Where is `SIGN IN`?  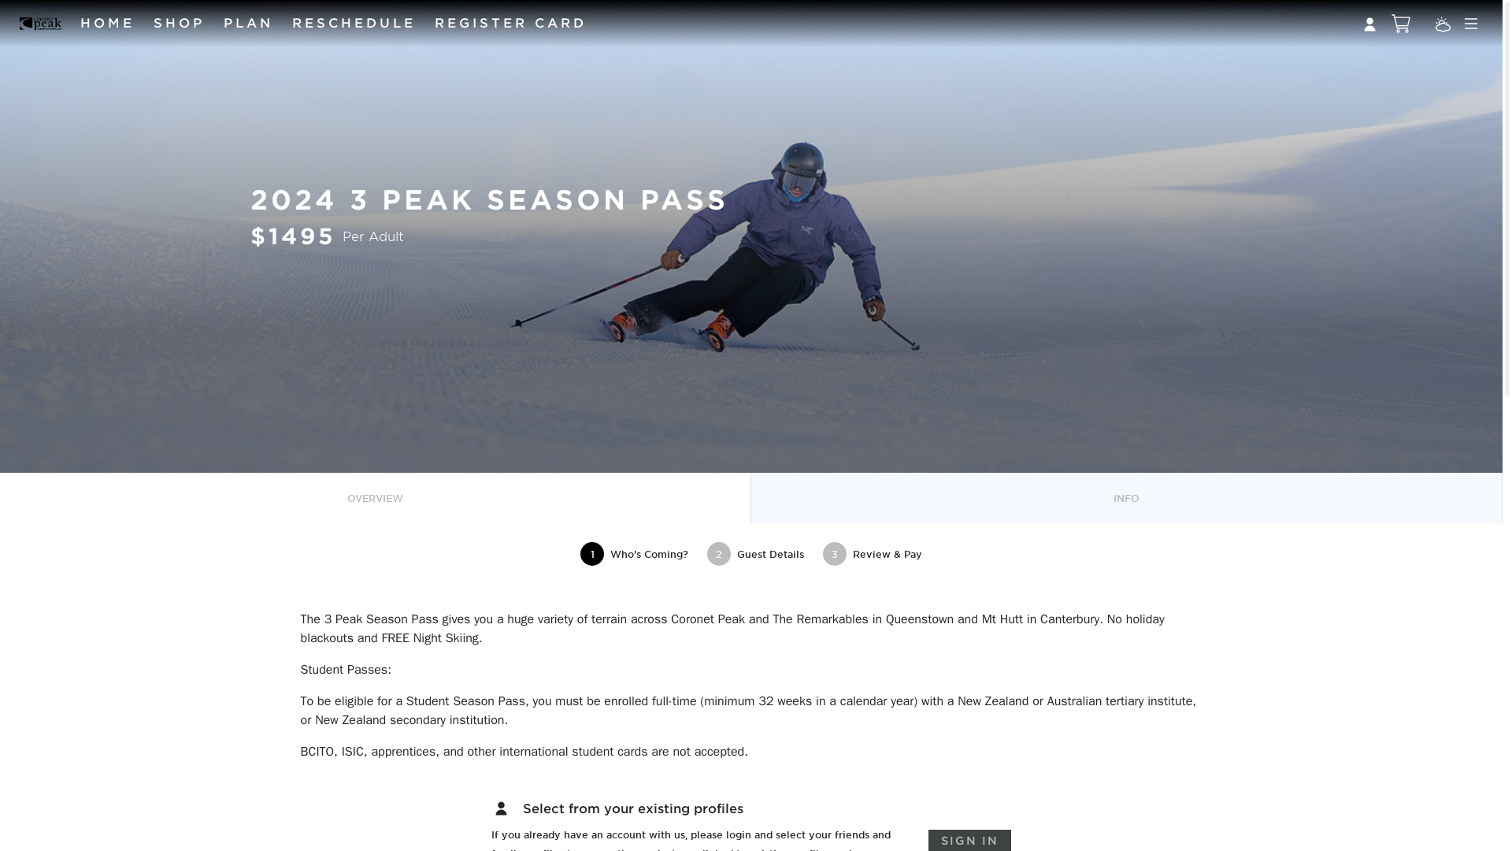
SIGN IN is located at coordinates (969, 840).